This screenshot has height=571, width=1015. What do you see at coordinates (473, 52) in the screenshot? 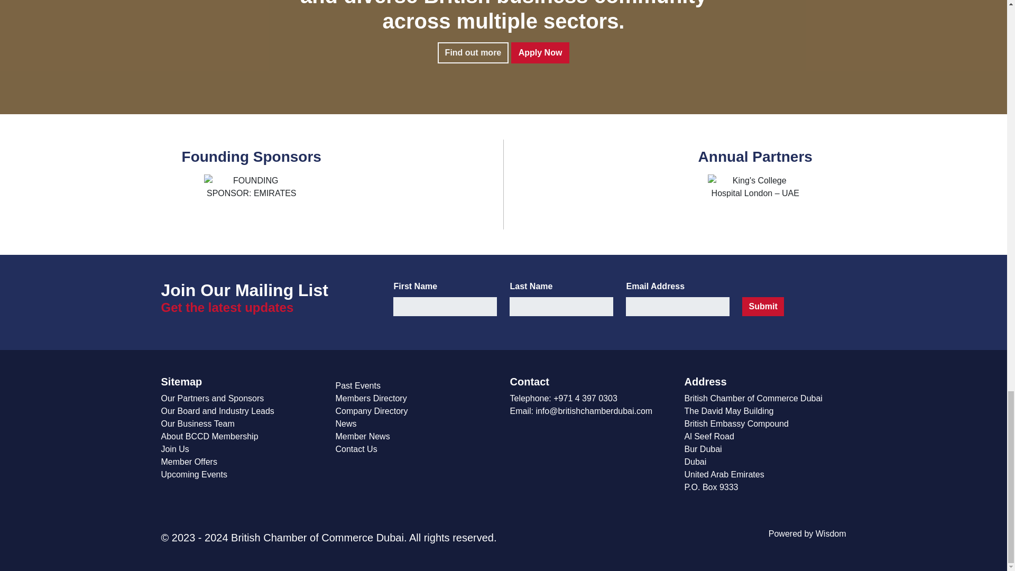
I see `Find out more` at bounding box center [473, 52].